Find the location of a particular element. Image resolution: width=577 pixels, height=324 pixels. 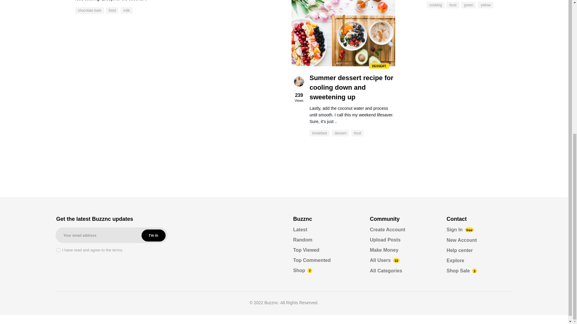

I'm in is located at coordinates (153, 235).